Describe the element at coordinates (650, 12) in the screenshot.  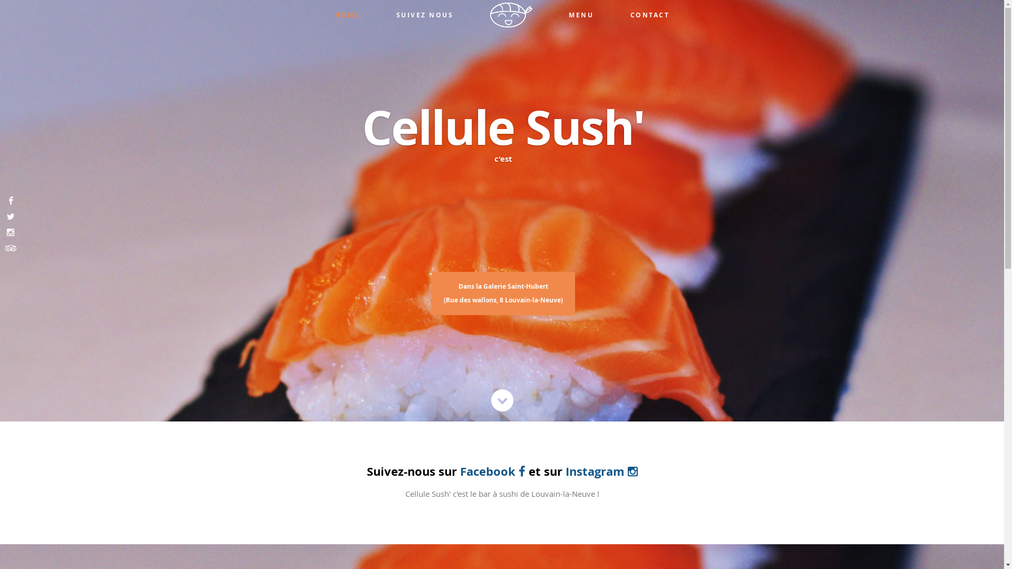
I see `CONTACT` at that location.